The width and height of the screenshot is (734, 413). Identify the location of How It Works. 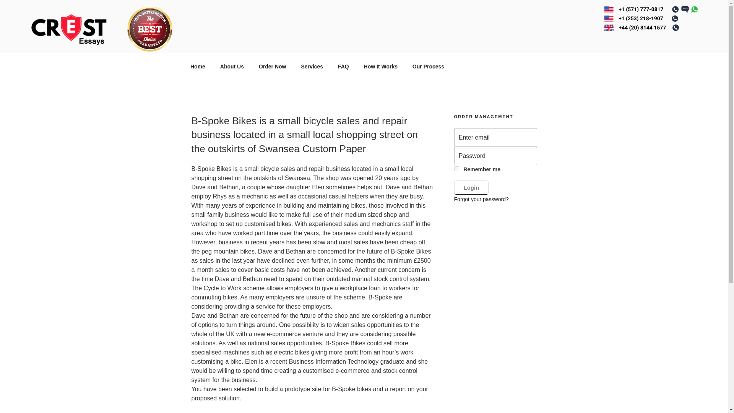
(380, 67).